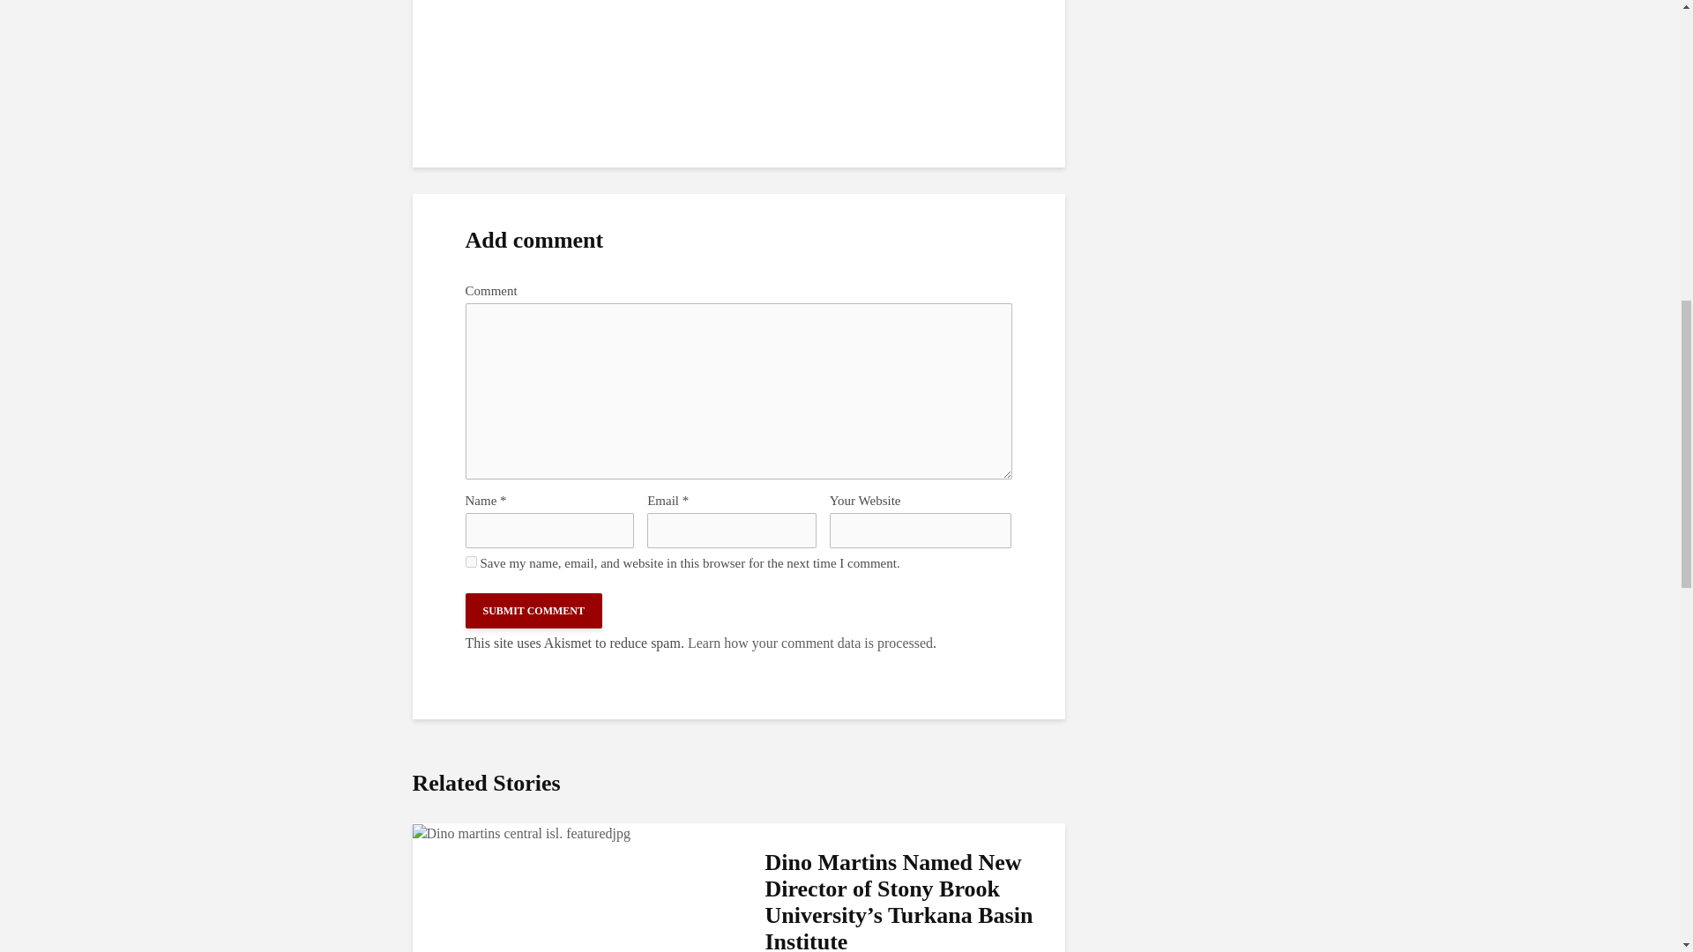 This screenshot has width=1693, height=952. What do you see at coordinates (534, 610) in the screenshot?
I see `Submit Comment` at bounding box center [534, 610].